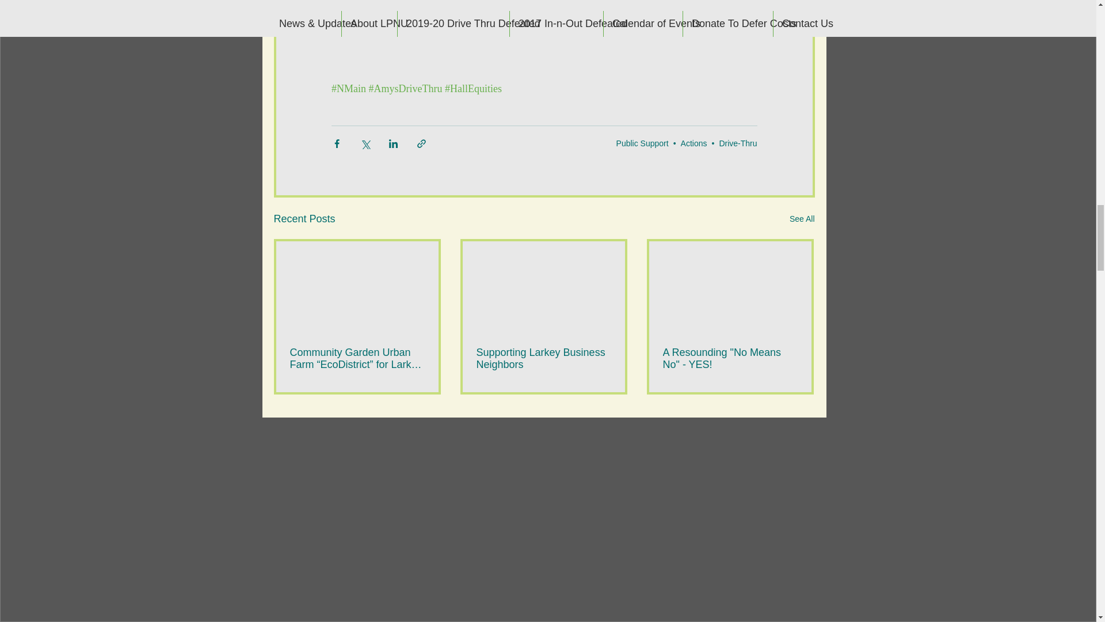 The width and height of the screenshot is (1105, 622). I want to click on Actions, so click(694, 143).